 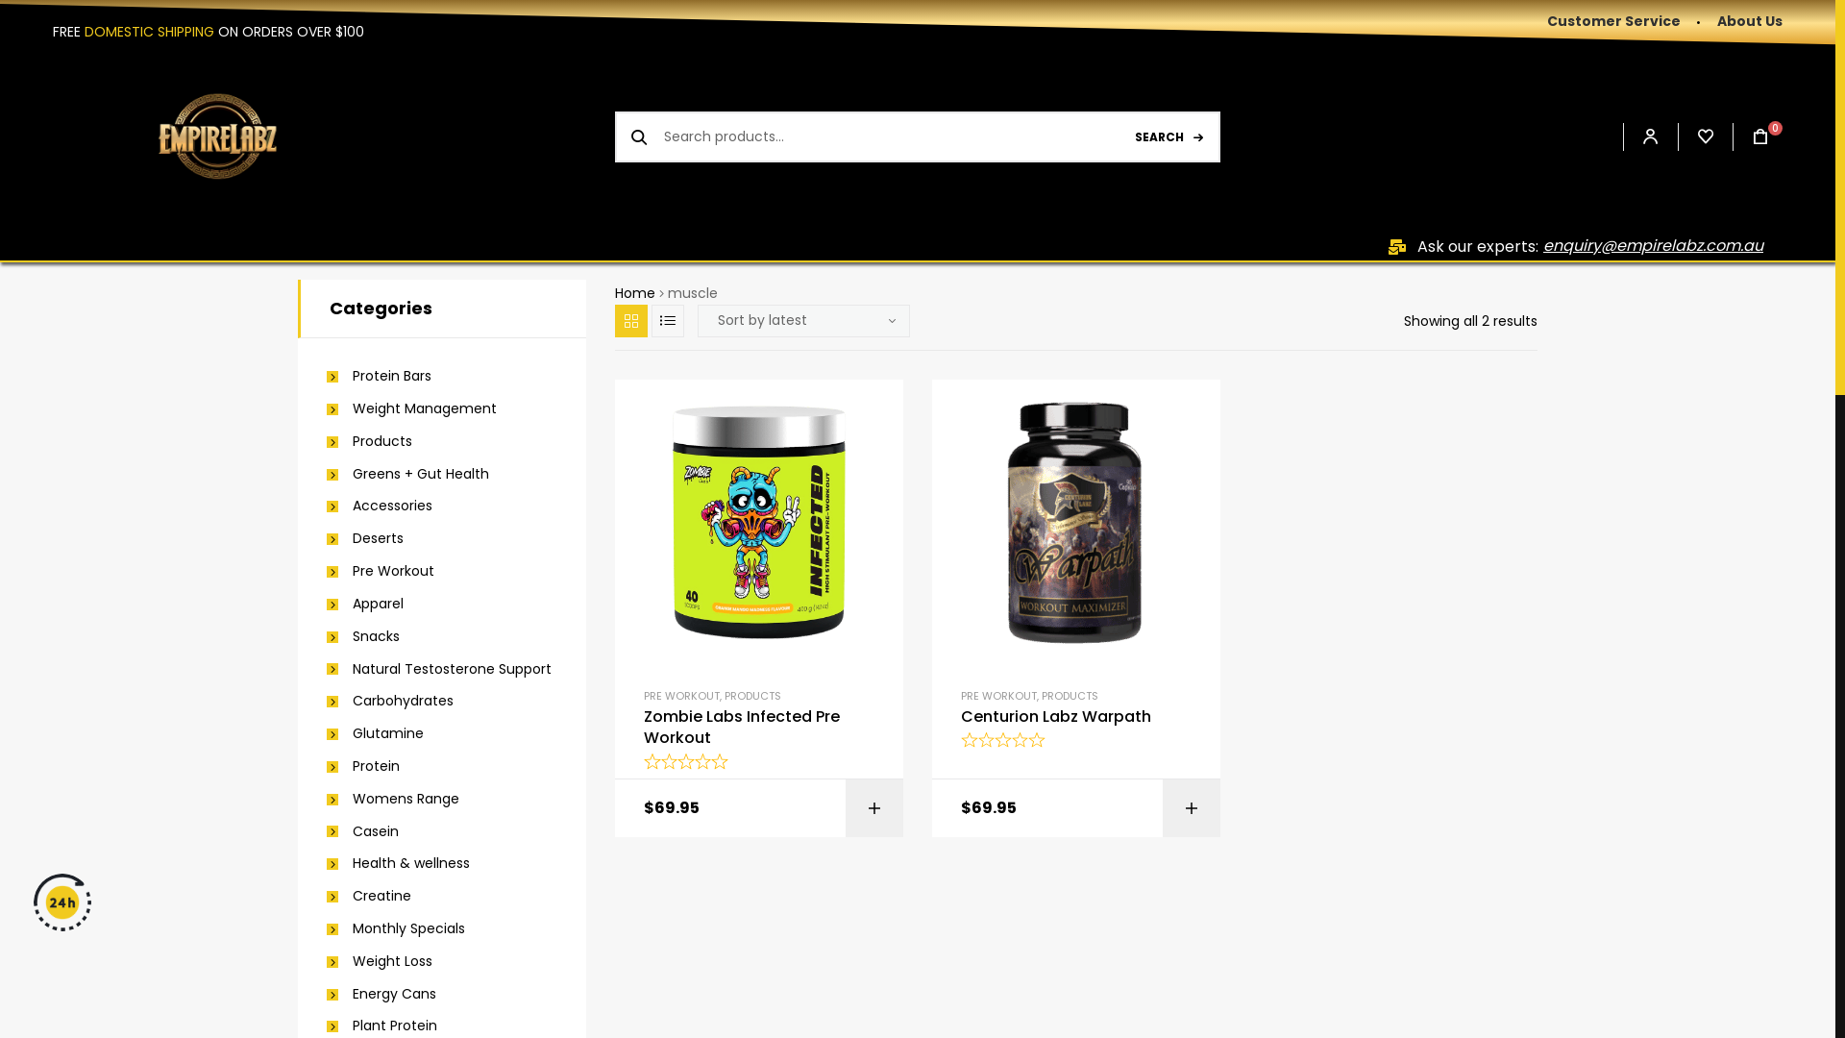 What do you see at coordinates (363, 832) in the screenshot?
I see `Casein` at bounding box center [363, 832].